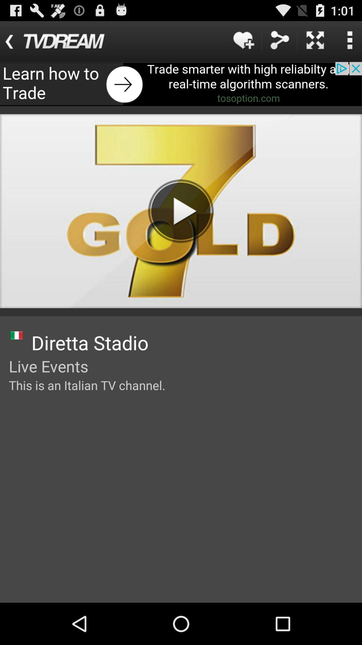  What do you see at coordinates (280, 40) in the screenshot?
I see `one or more connection` at bounding box center [280, 40].